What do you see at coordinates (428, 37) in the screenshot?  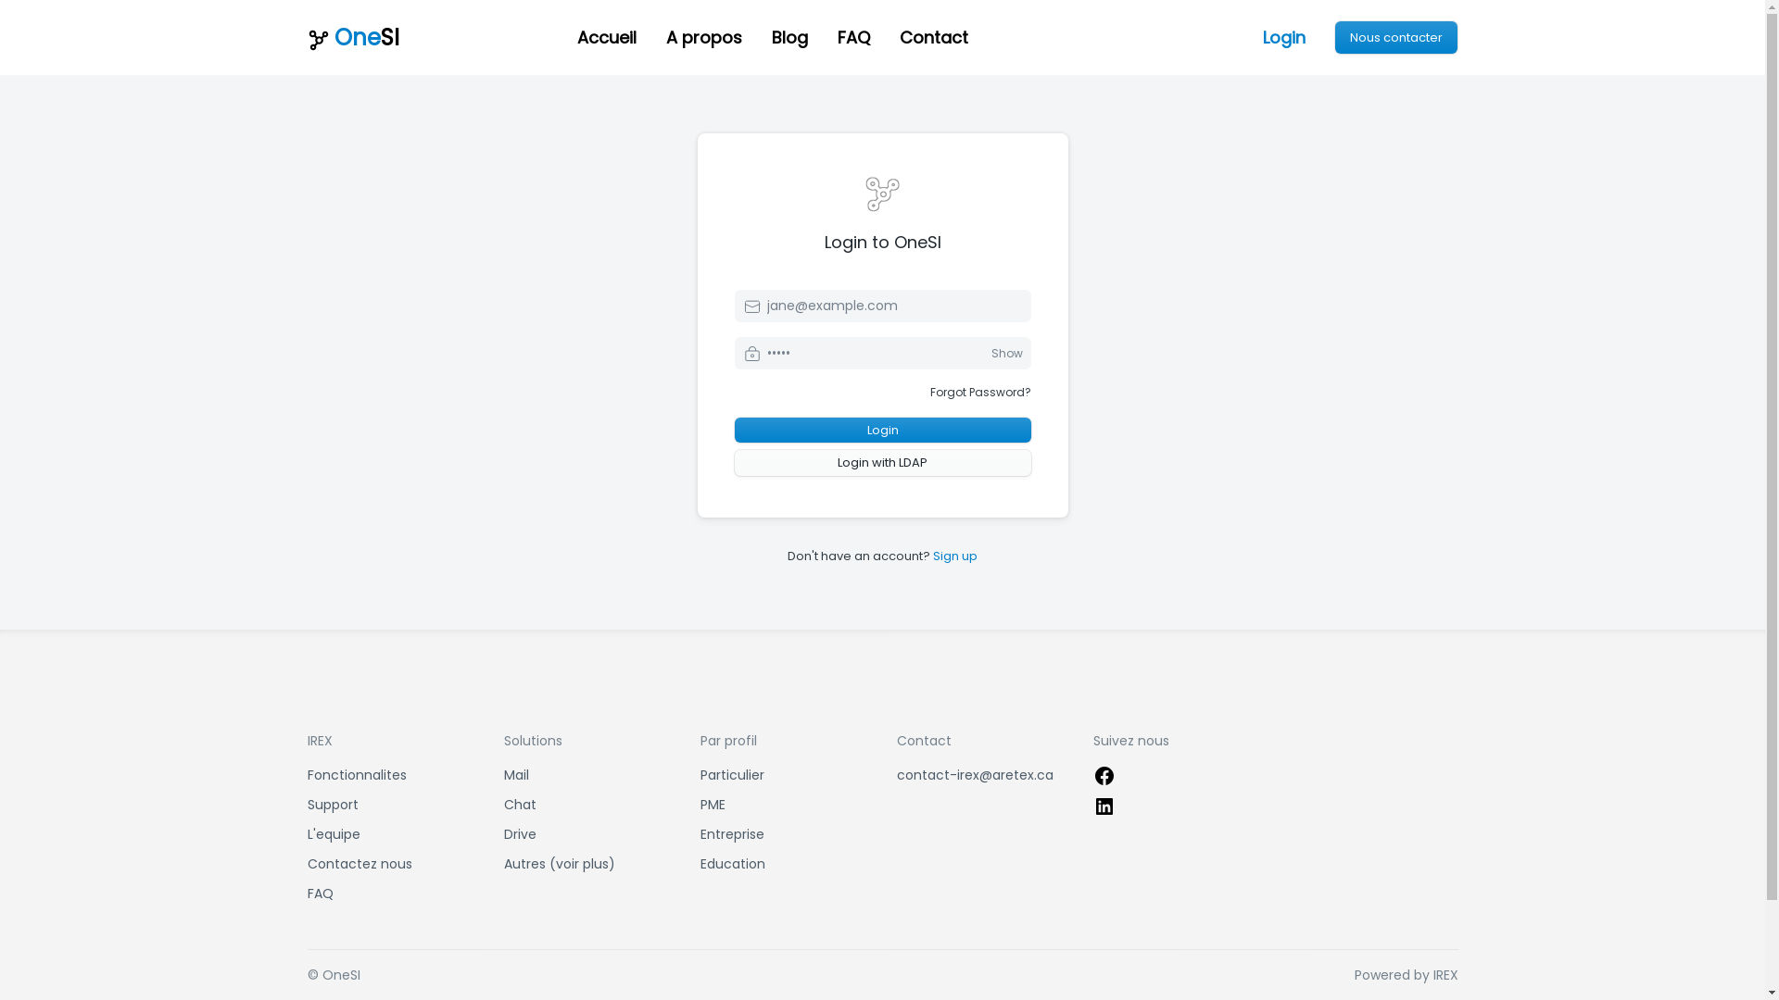 I see `OneSI` at bounding box center [428, 37].